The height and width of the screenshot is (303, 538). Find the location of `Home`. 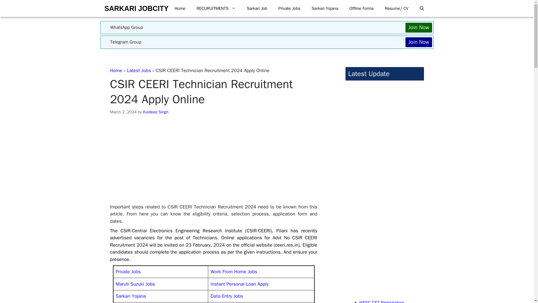

Home is located at coordinates (180, 8).